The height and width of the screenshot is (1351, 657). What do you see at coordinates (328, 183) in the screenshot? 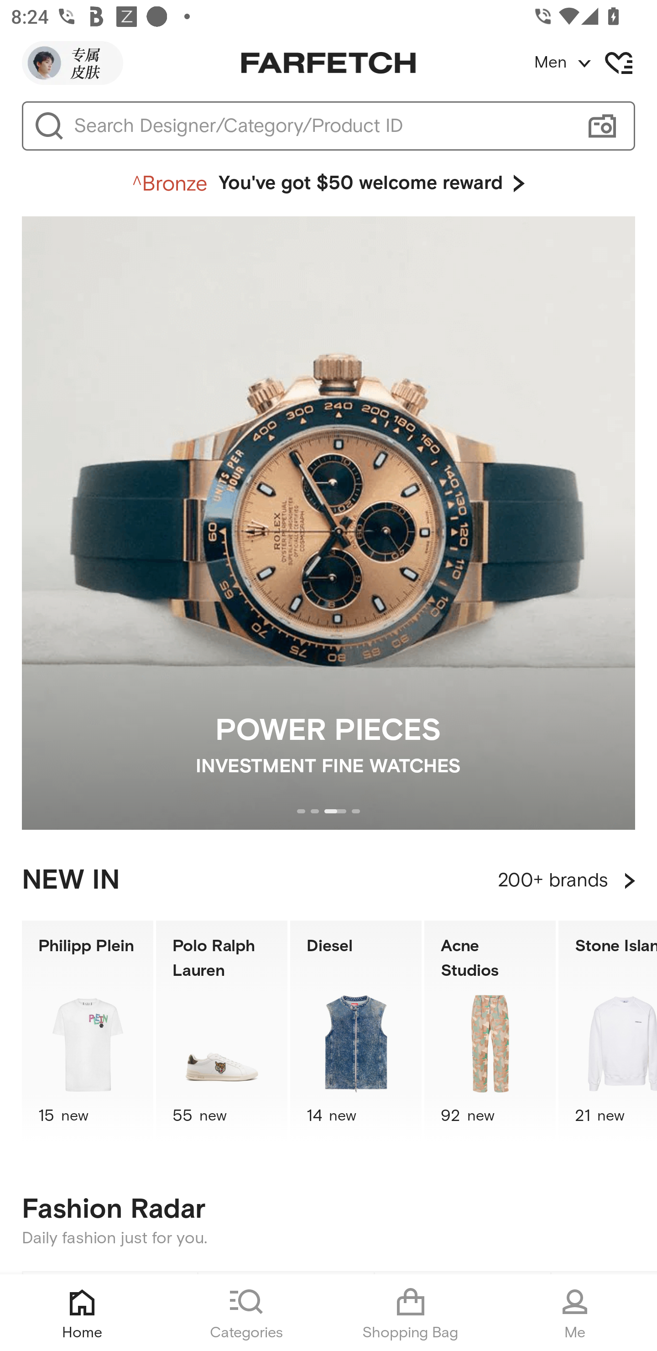
I see `You've got $50 welcome reward` at bounding box center [328, 183].